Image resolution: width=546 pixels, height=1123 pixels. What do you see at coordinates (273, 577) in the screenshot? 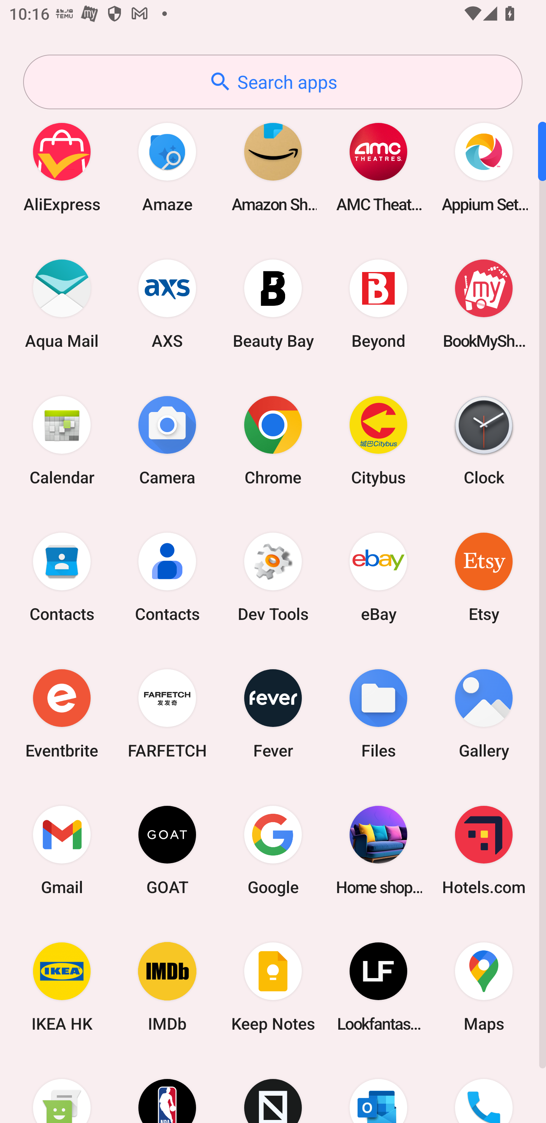
I see `Dev Tools` at bounding box center [273, 577].